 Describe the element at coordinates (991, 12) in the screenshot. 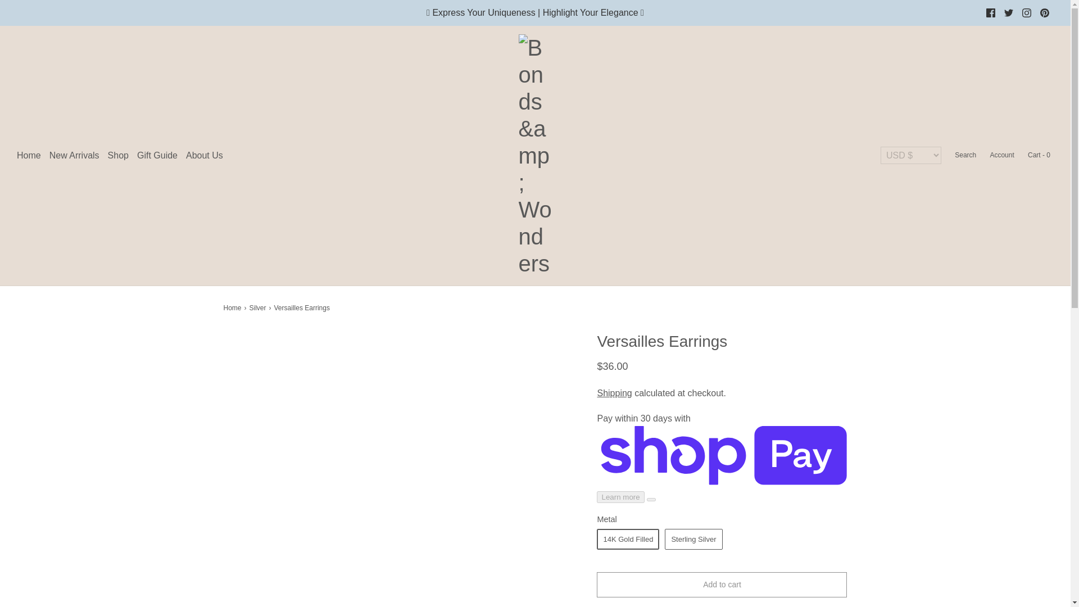

I see `Facebook icon` at that location.